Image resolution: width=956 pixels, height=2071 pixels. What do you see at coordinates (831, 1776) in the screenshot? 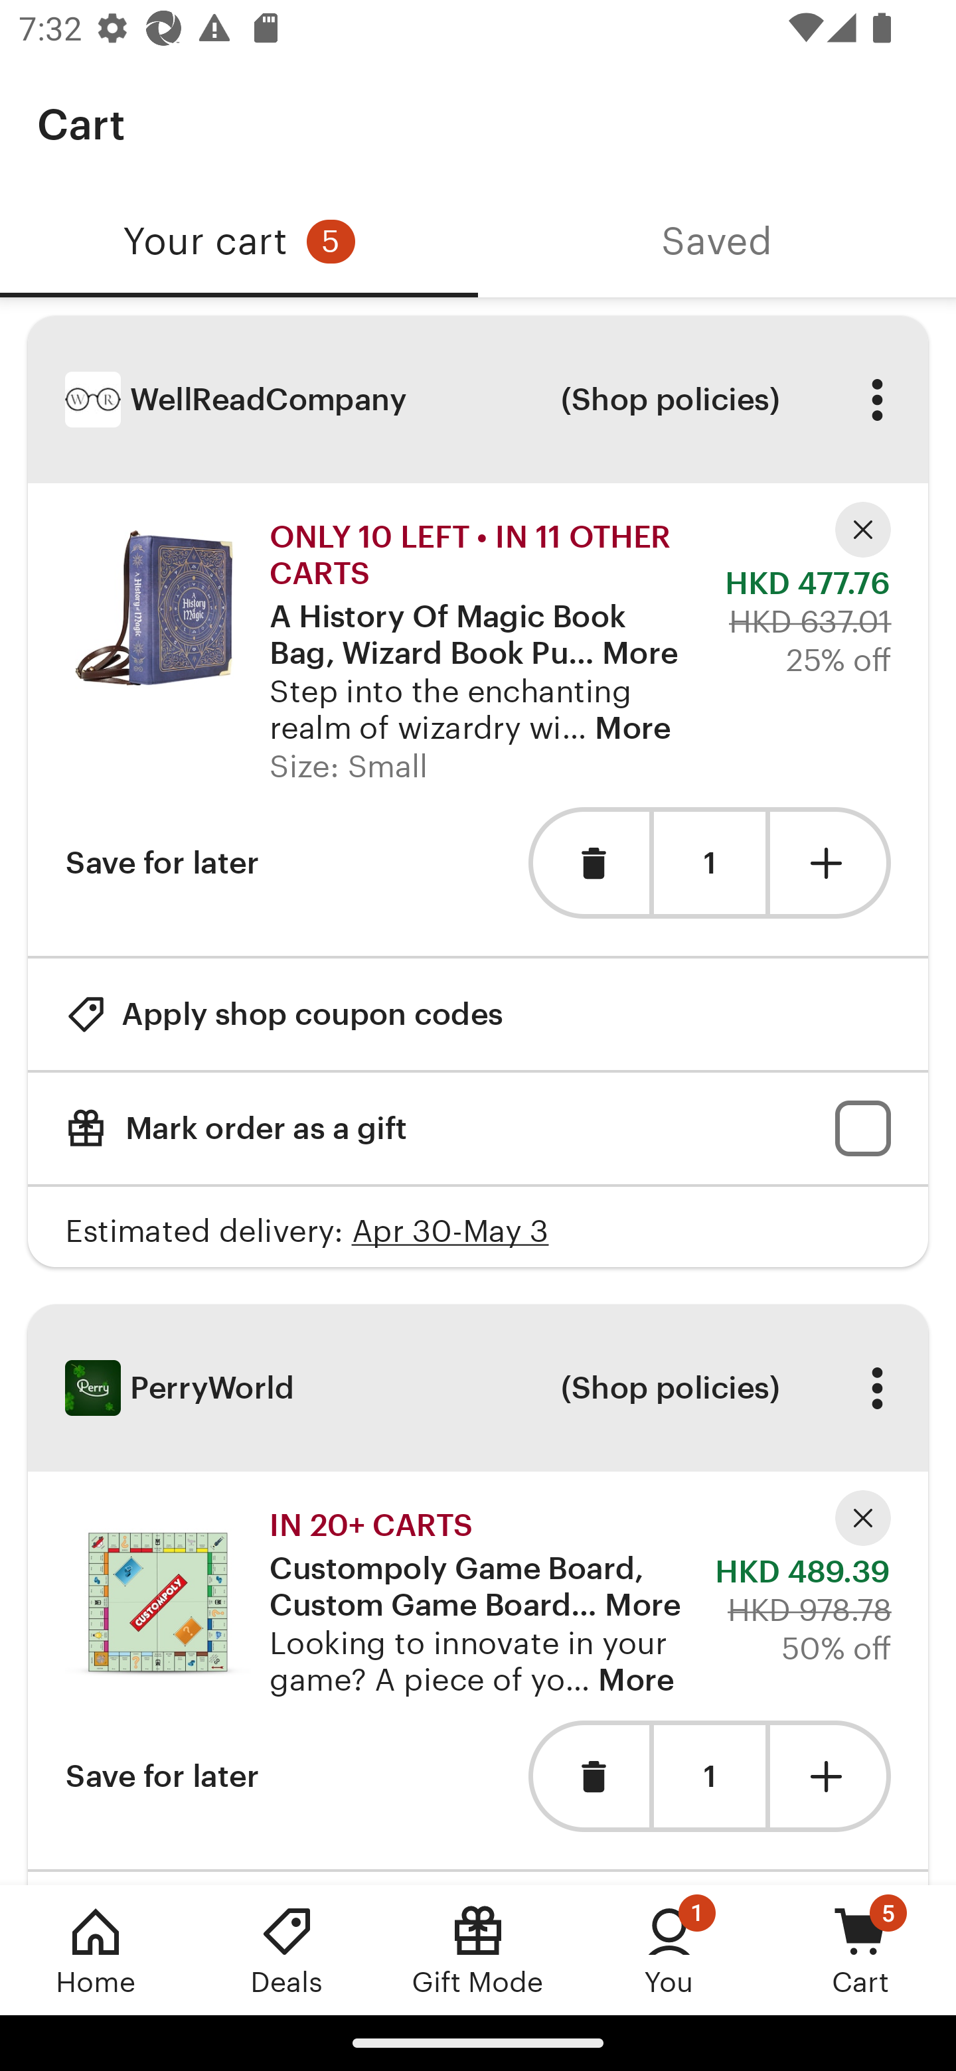
I see `Add one unit to cart` at bounding box center [831, 1776].